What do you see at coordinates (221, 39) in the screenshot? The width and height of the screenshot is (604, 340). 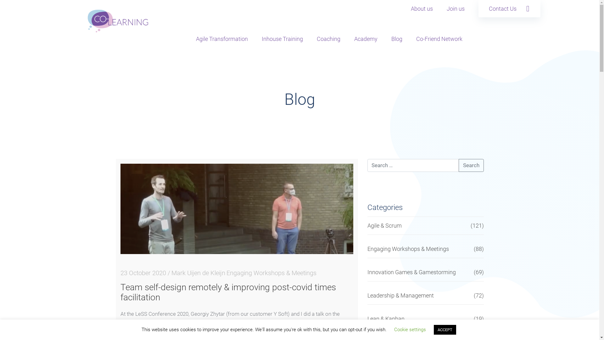 I see `Agile Transformation` at bounding box center [221, 39].